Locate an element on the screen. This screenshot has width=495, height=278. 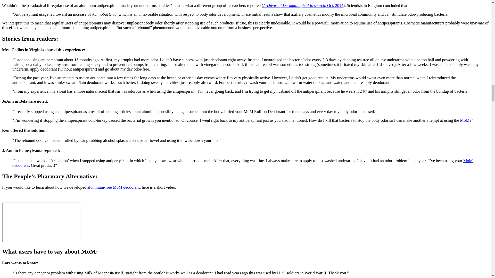
MoM deodorant is located at coordinates (242, 163).